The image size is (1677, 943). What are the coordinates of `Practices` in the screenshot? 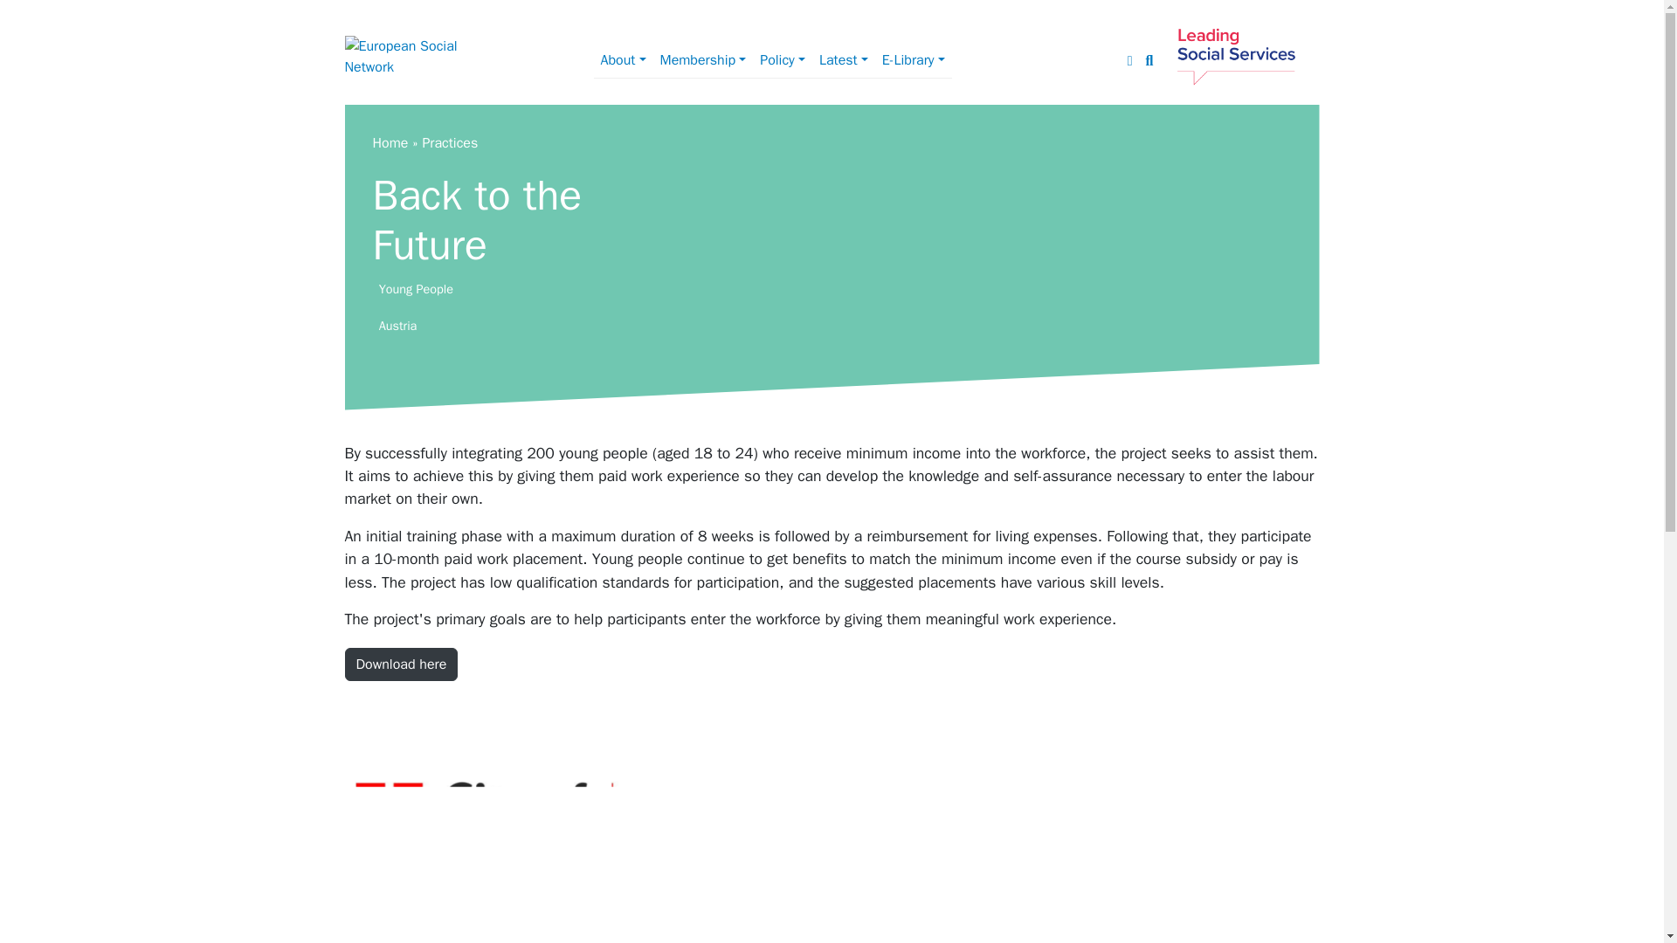 It's located at (450, 143).